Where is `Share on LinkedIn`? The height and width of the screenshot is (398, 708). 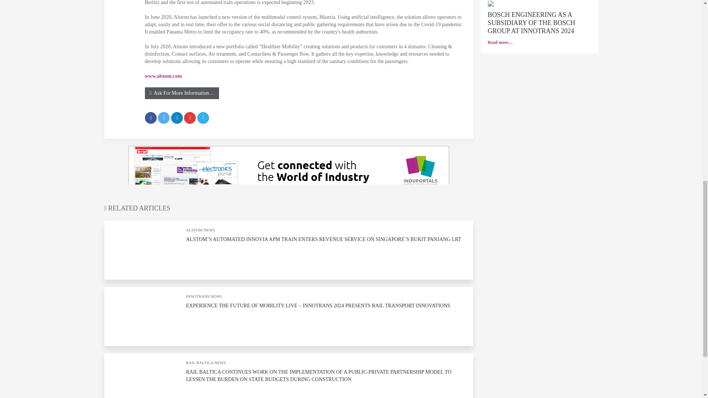 Share on LinkedIn is located at coordinates (177, 118).